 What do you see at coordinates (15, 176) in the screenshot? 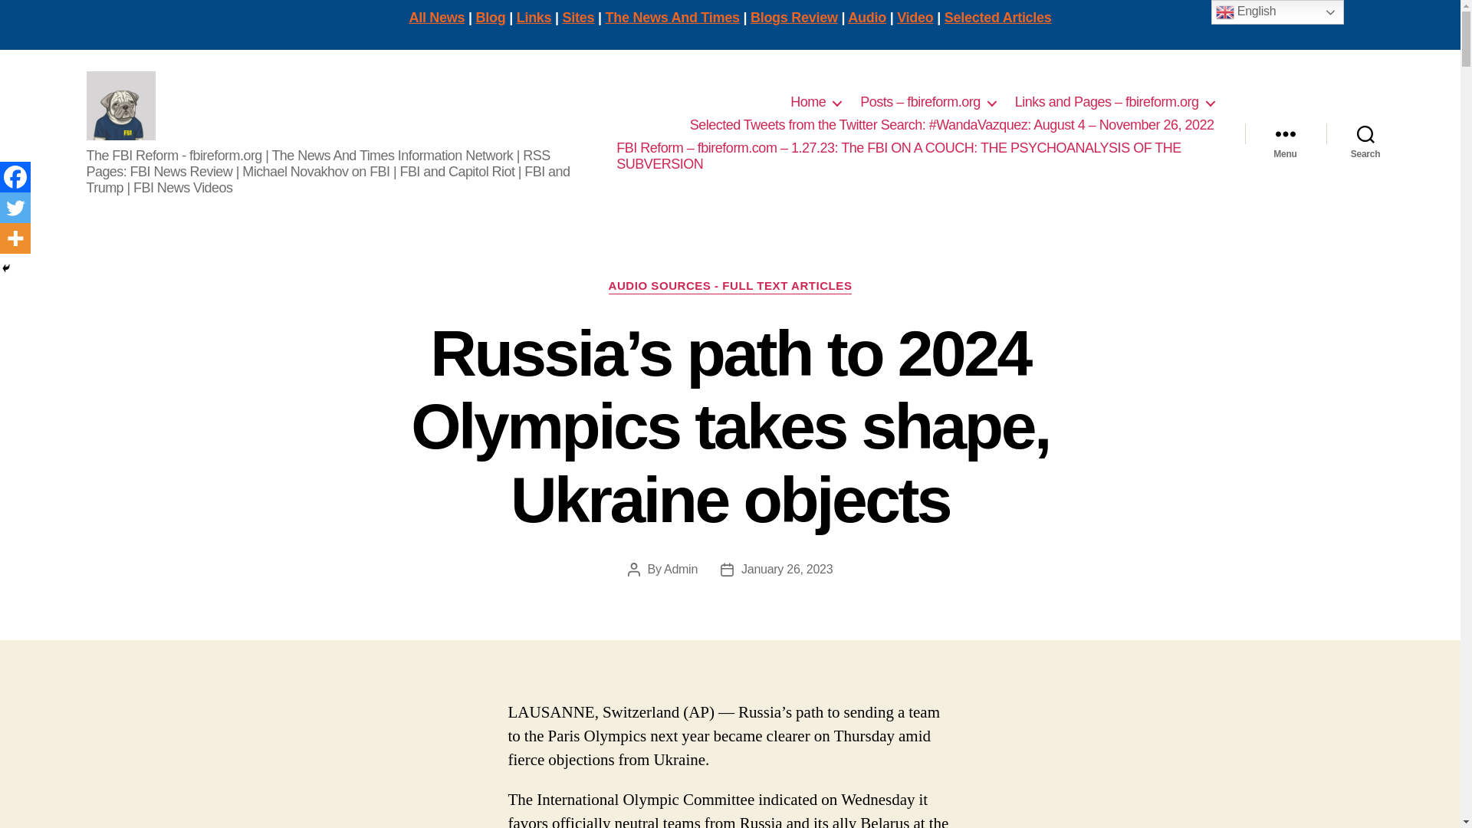
I see `Facebook` at bounding box center [15, 176].